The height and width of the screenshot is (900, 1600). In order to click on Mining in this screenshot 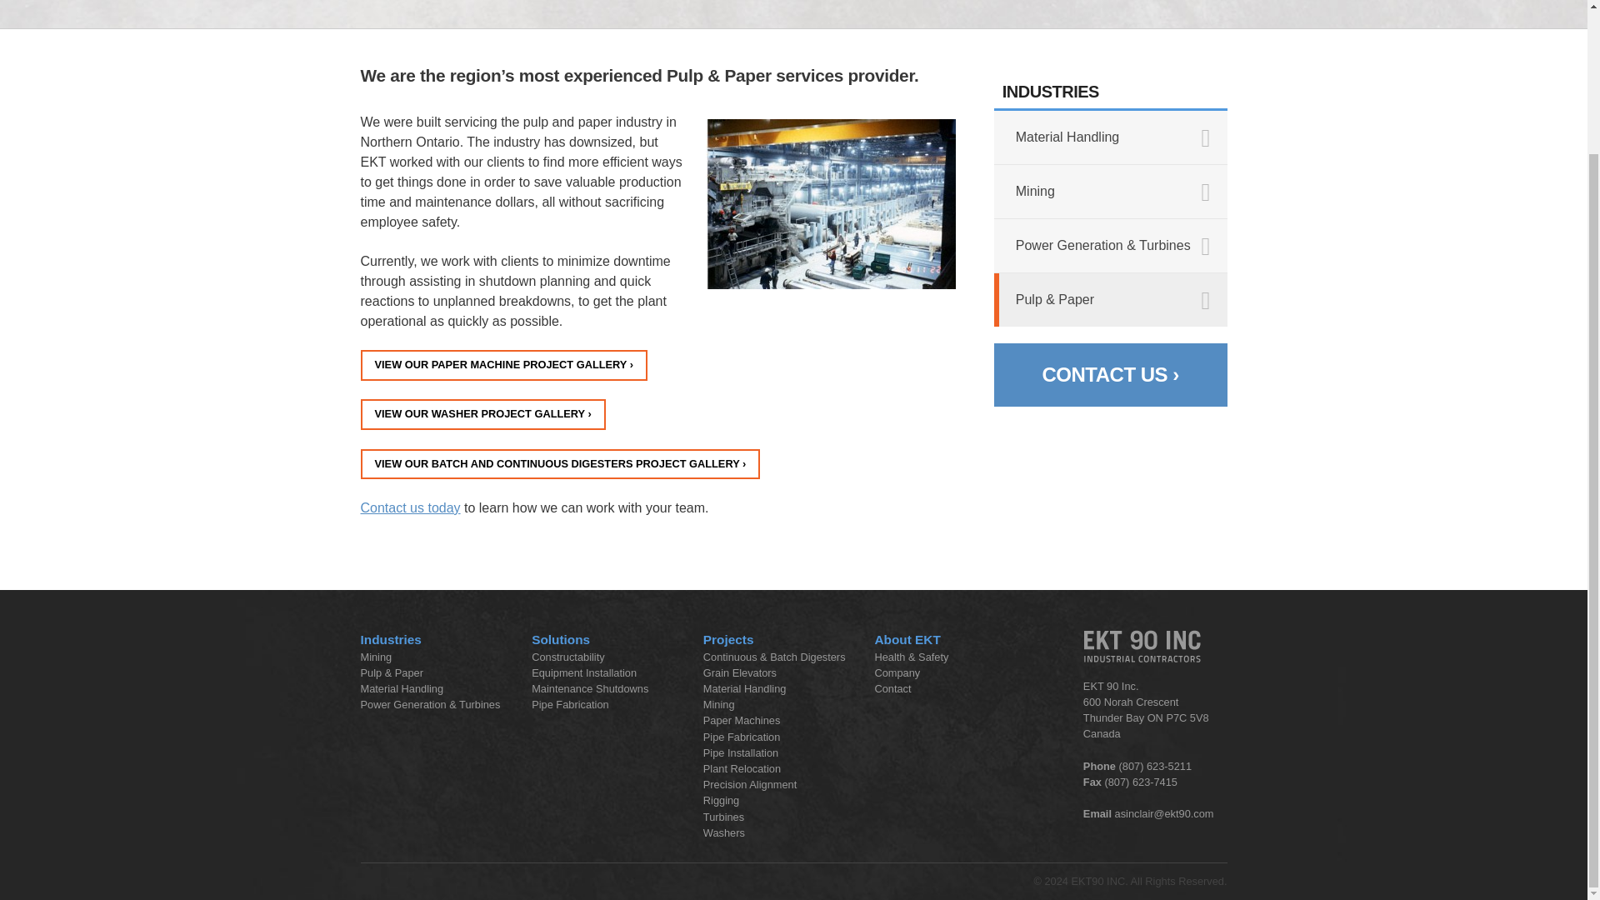, I will do `click(376, 657)`.